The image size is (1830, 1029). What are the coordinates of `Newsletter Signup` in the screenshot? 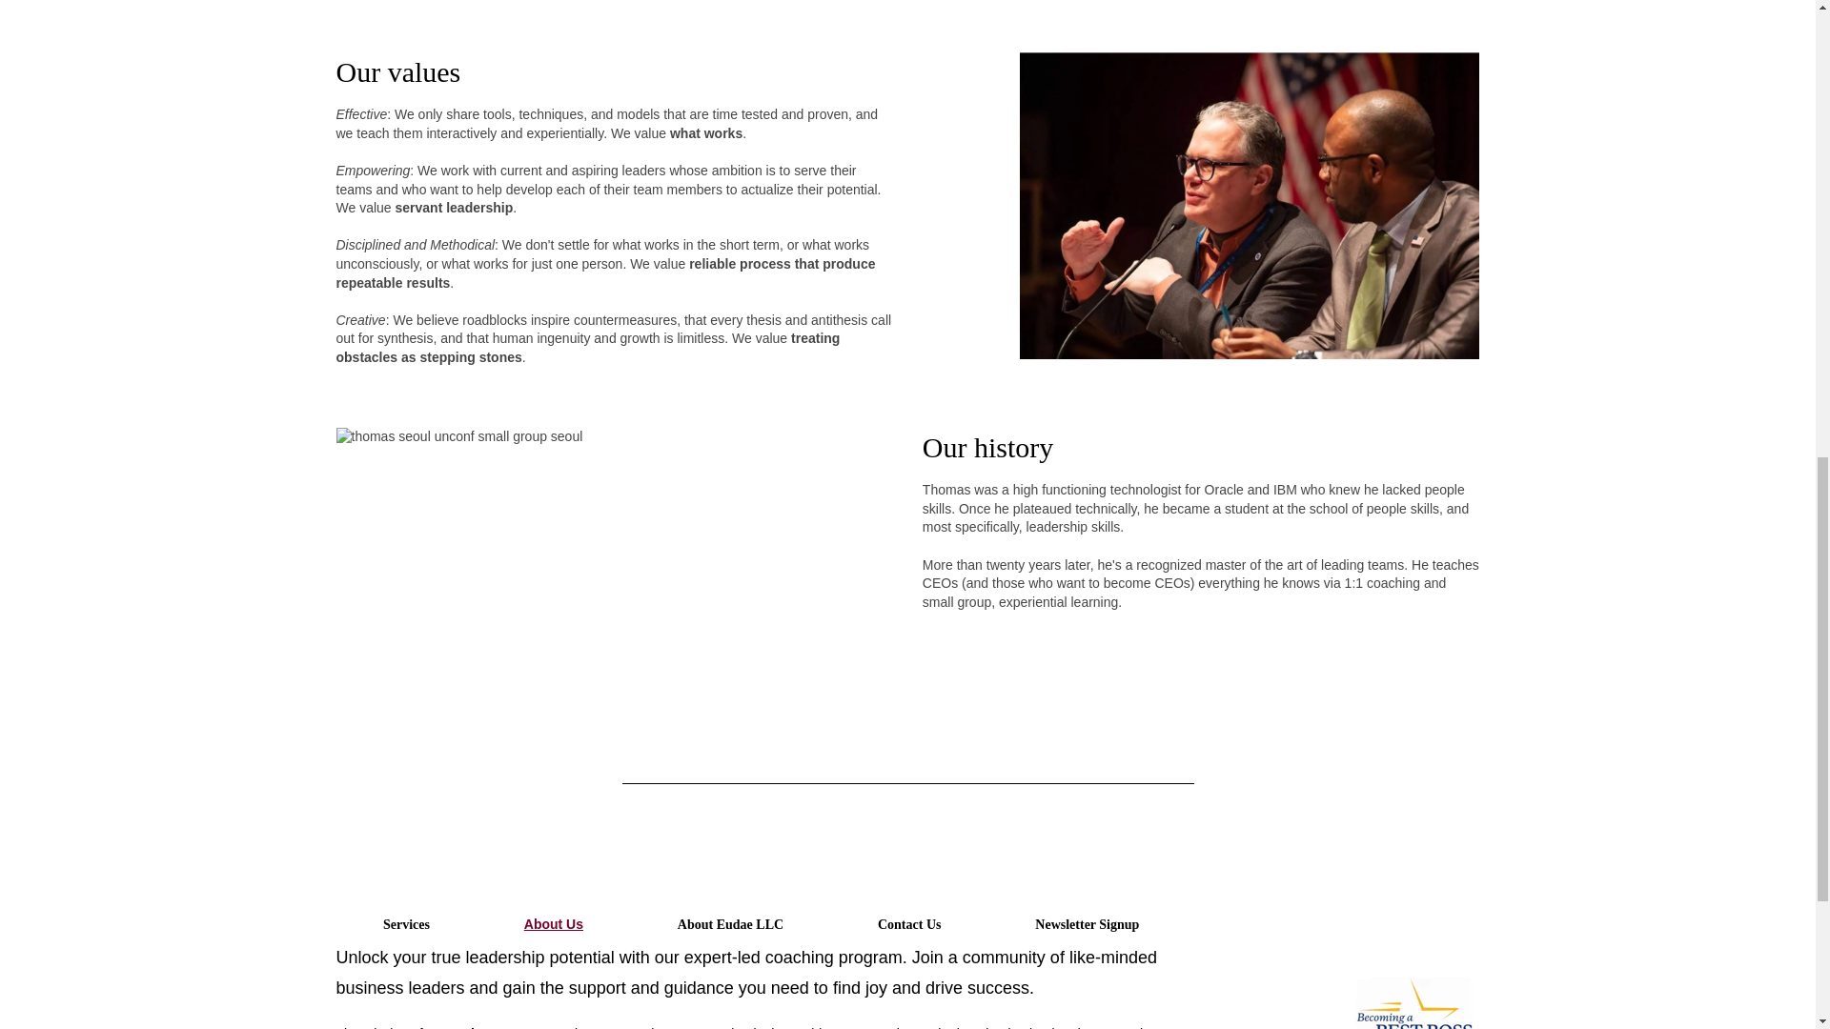 It's located at (1087, 925).